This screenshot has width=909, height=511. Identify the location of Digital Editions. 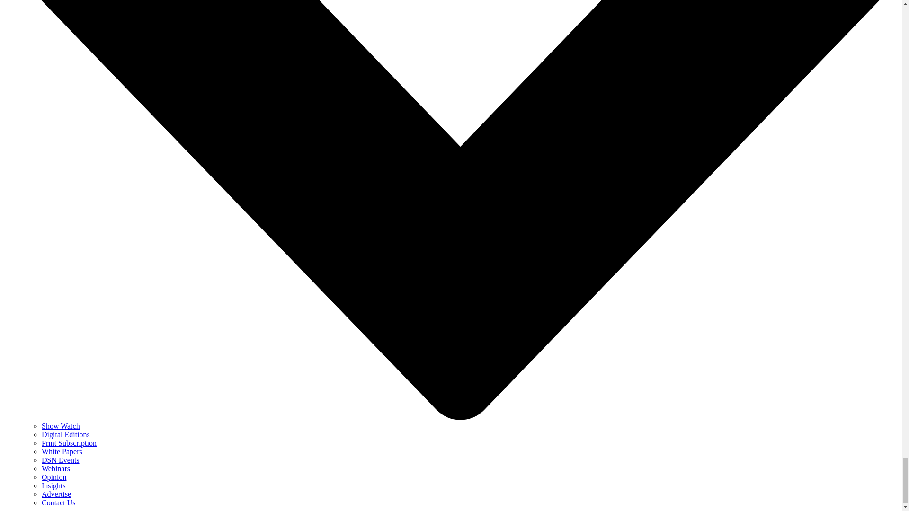
(66, 434).